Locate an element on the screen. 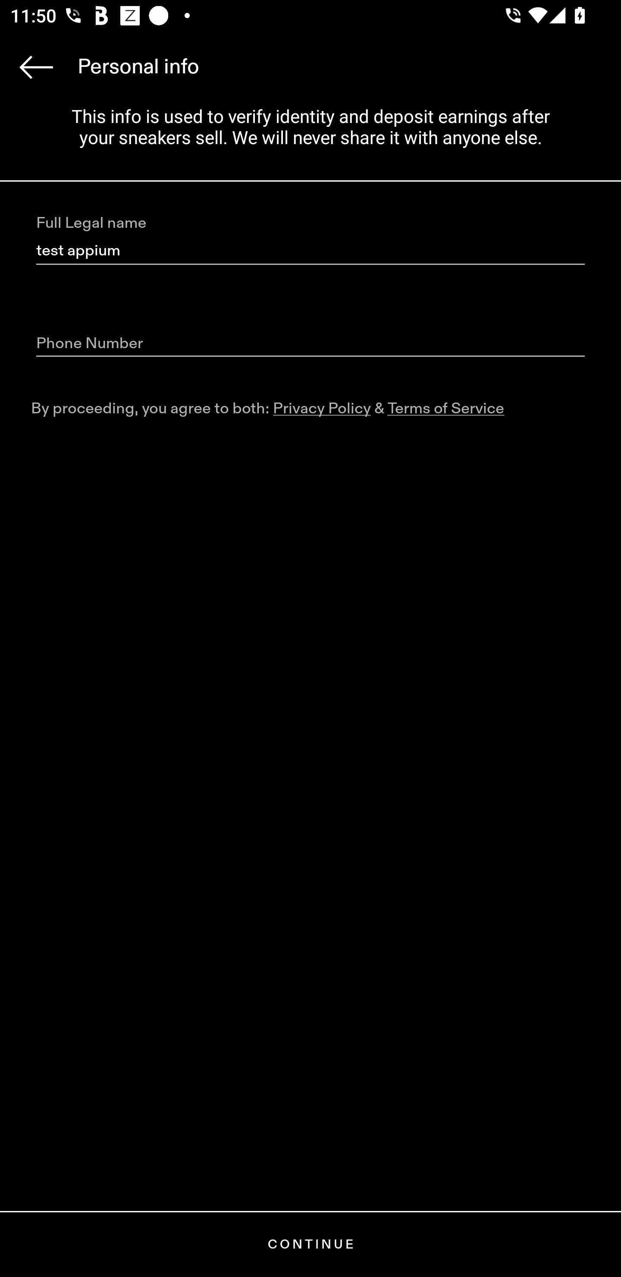 This screenshot has height=1277, width=621. Phone Number is located at coordinates (310, 344).